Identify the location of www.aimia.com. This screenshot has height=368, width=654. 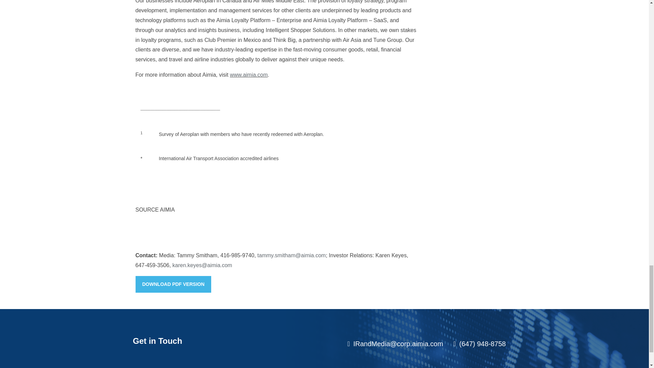
(249, 74).